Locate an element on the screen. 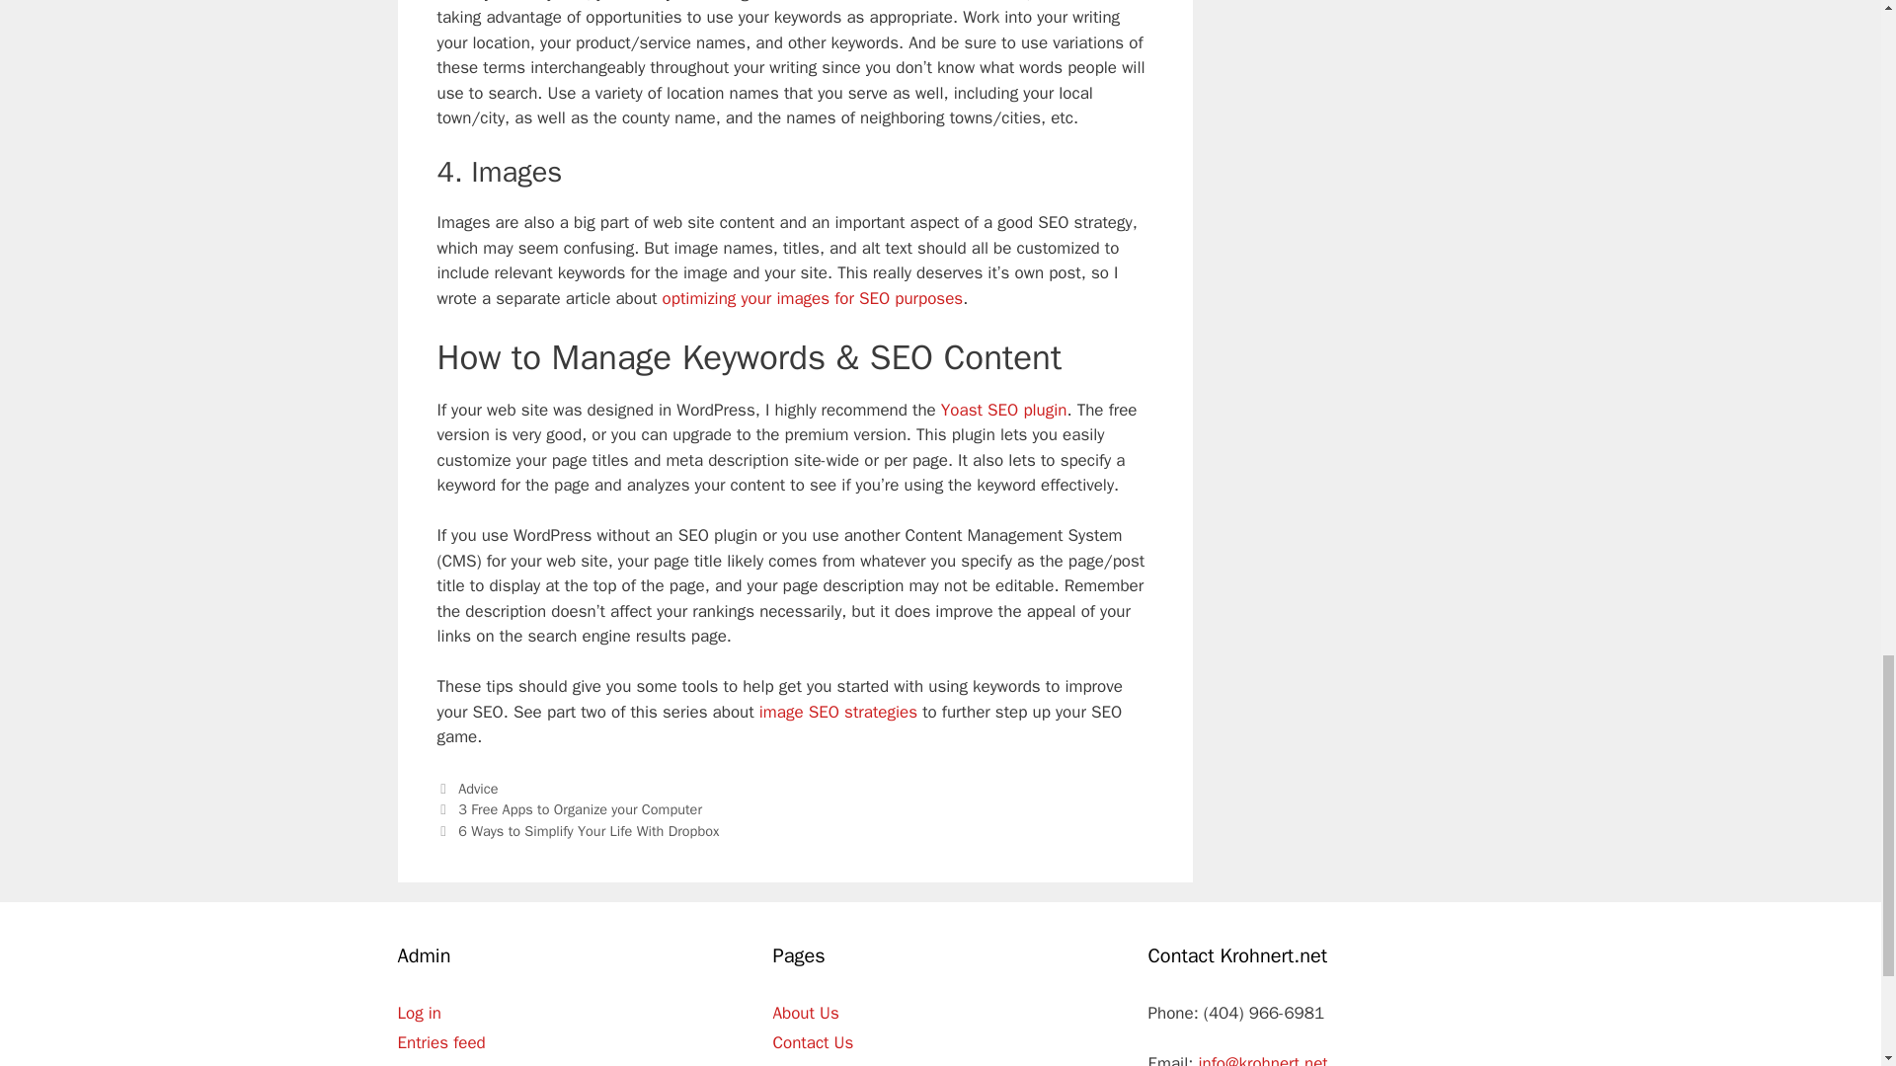 Image resolution: width=1896 pixels, height=1066 pixels. Log in is located at coordinates (419, 1013).